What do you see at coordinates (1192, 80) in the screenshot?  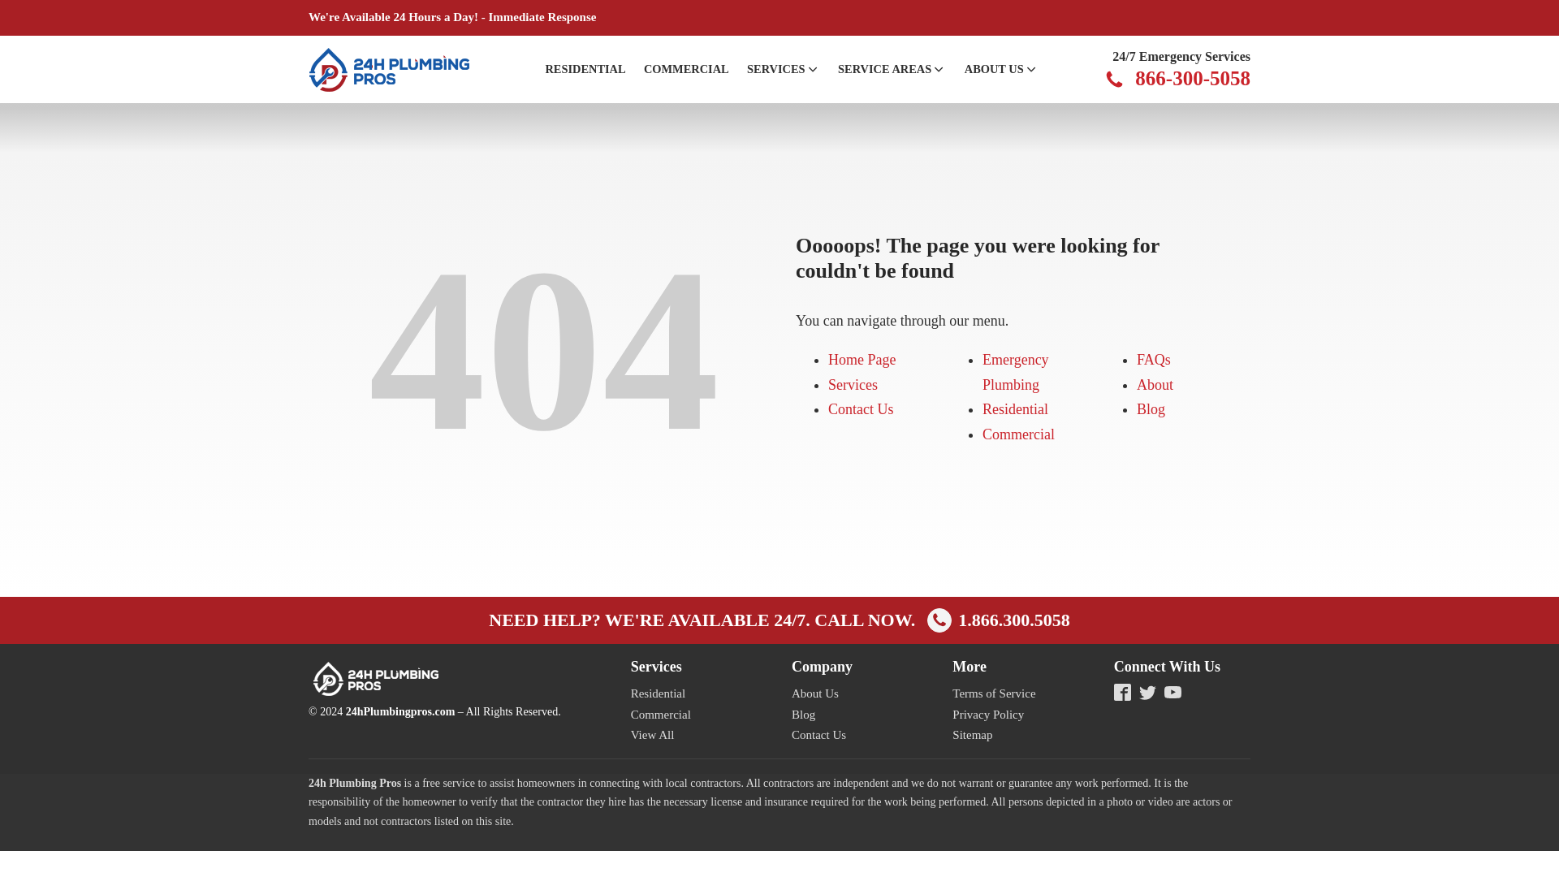 I see `866-300-5058` at bounding box center [1192, 80].